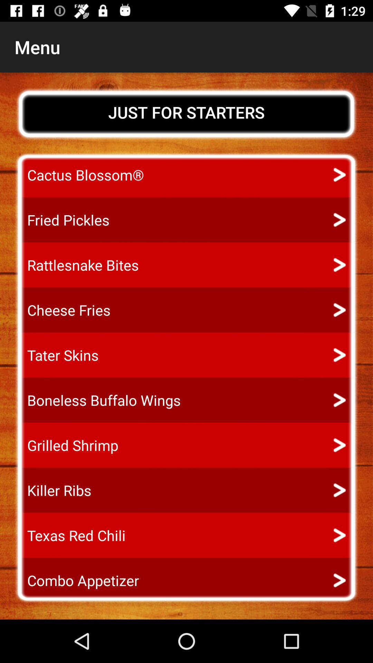 Image resolution: width=373 pixels, height=663 pixels. What do you see at coordinates (63, 310) in the screenshot?
I see `swipe to the cheese fries icon` at bounding box center [63, 310].